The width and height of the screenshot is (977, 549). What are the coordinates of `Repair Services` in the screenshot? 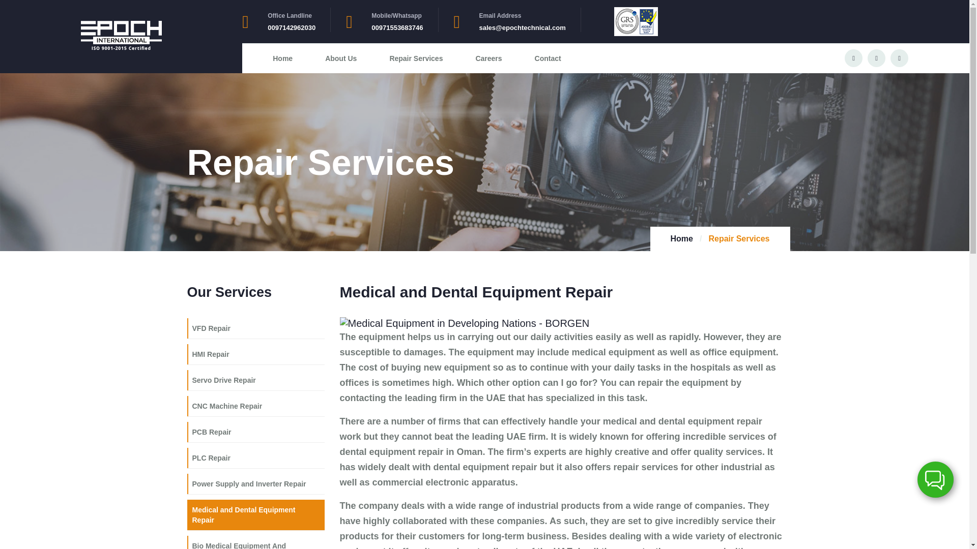 It's located at (415, 58).